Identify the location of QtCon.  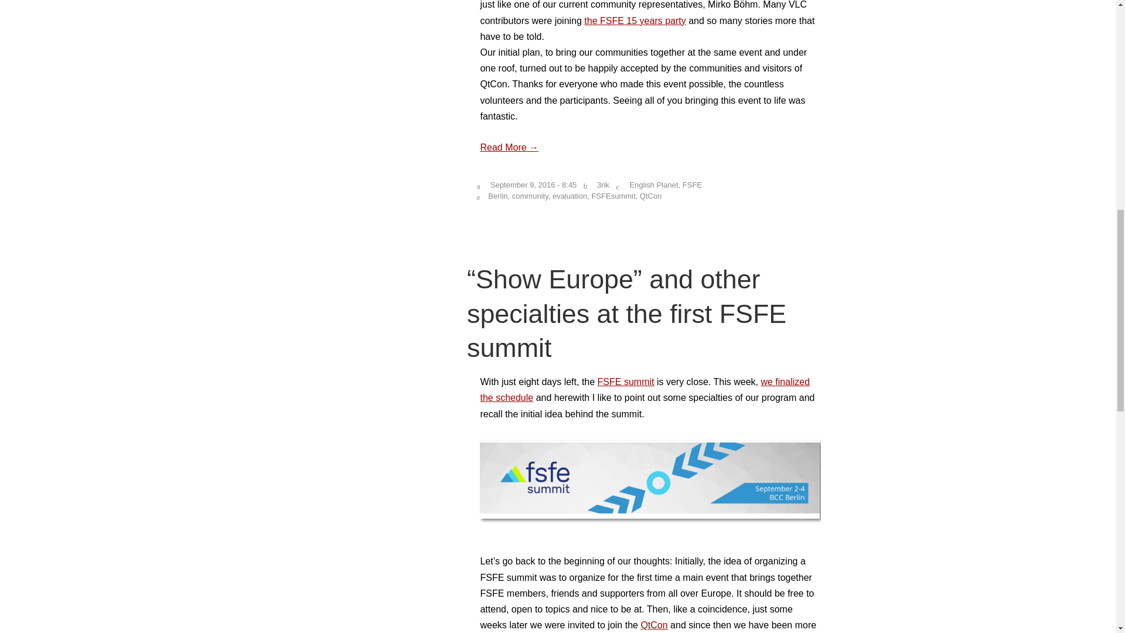
(651, 196).